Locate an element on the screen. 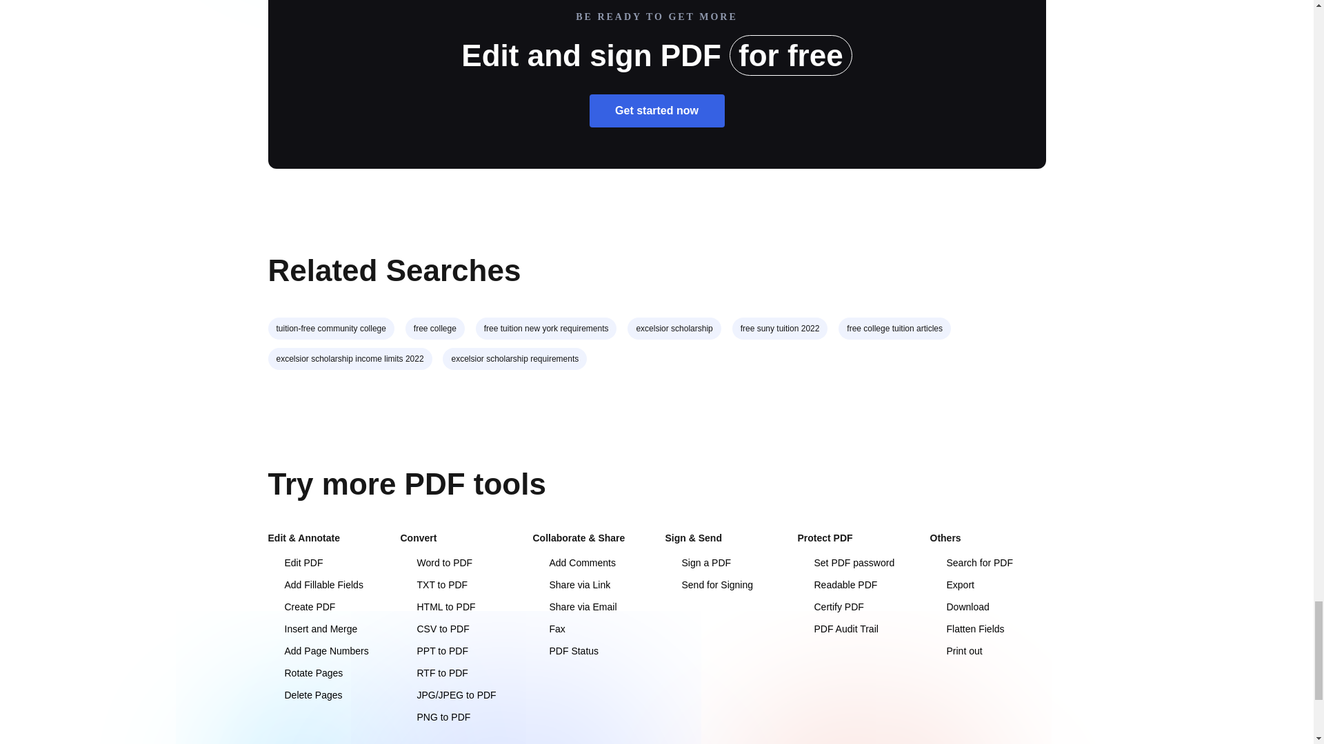  Add Page Numbers is located at coordinates (317, 650).